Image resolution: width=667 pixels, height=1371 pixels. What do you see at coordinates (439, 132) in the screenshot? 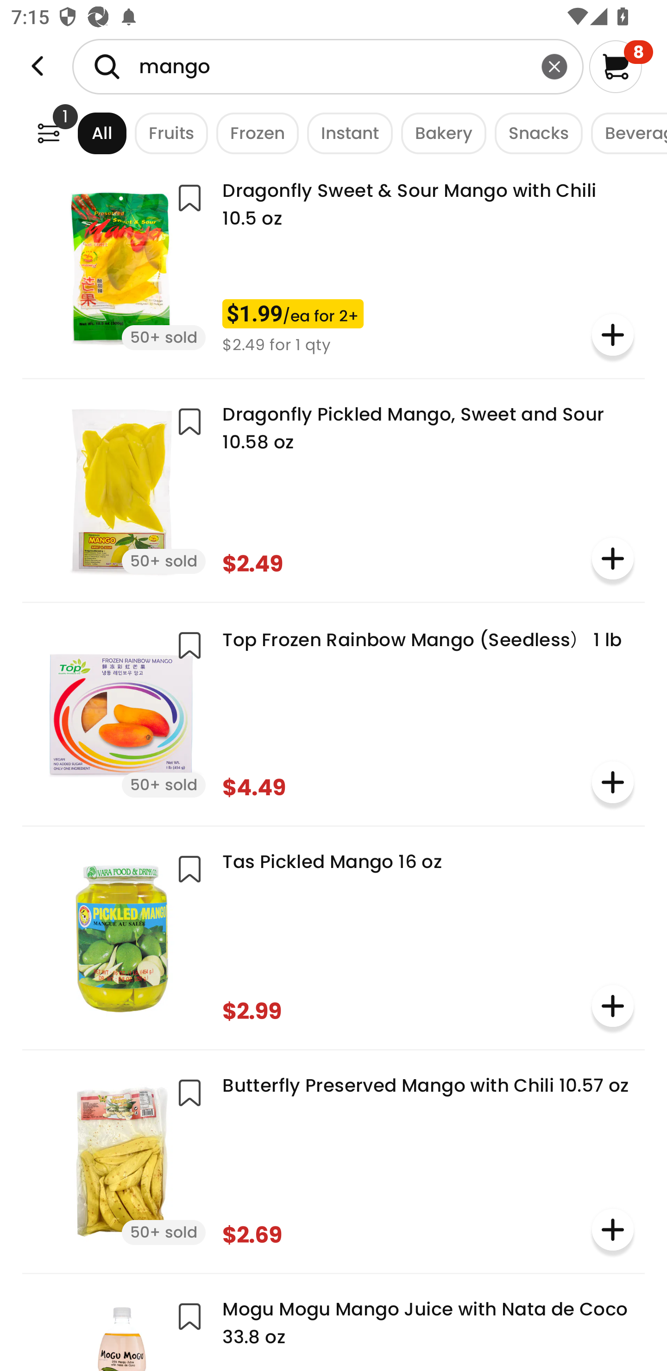
I see `Bakery` at bounding box center [439, 132].